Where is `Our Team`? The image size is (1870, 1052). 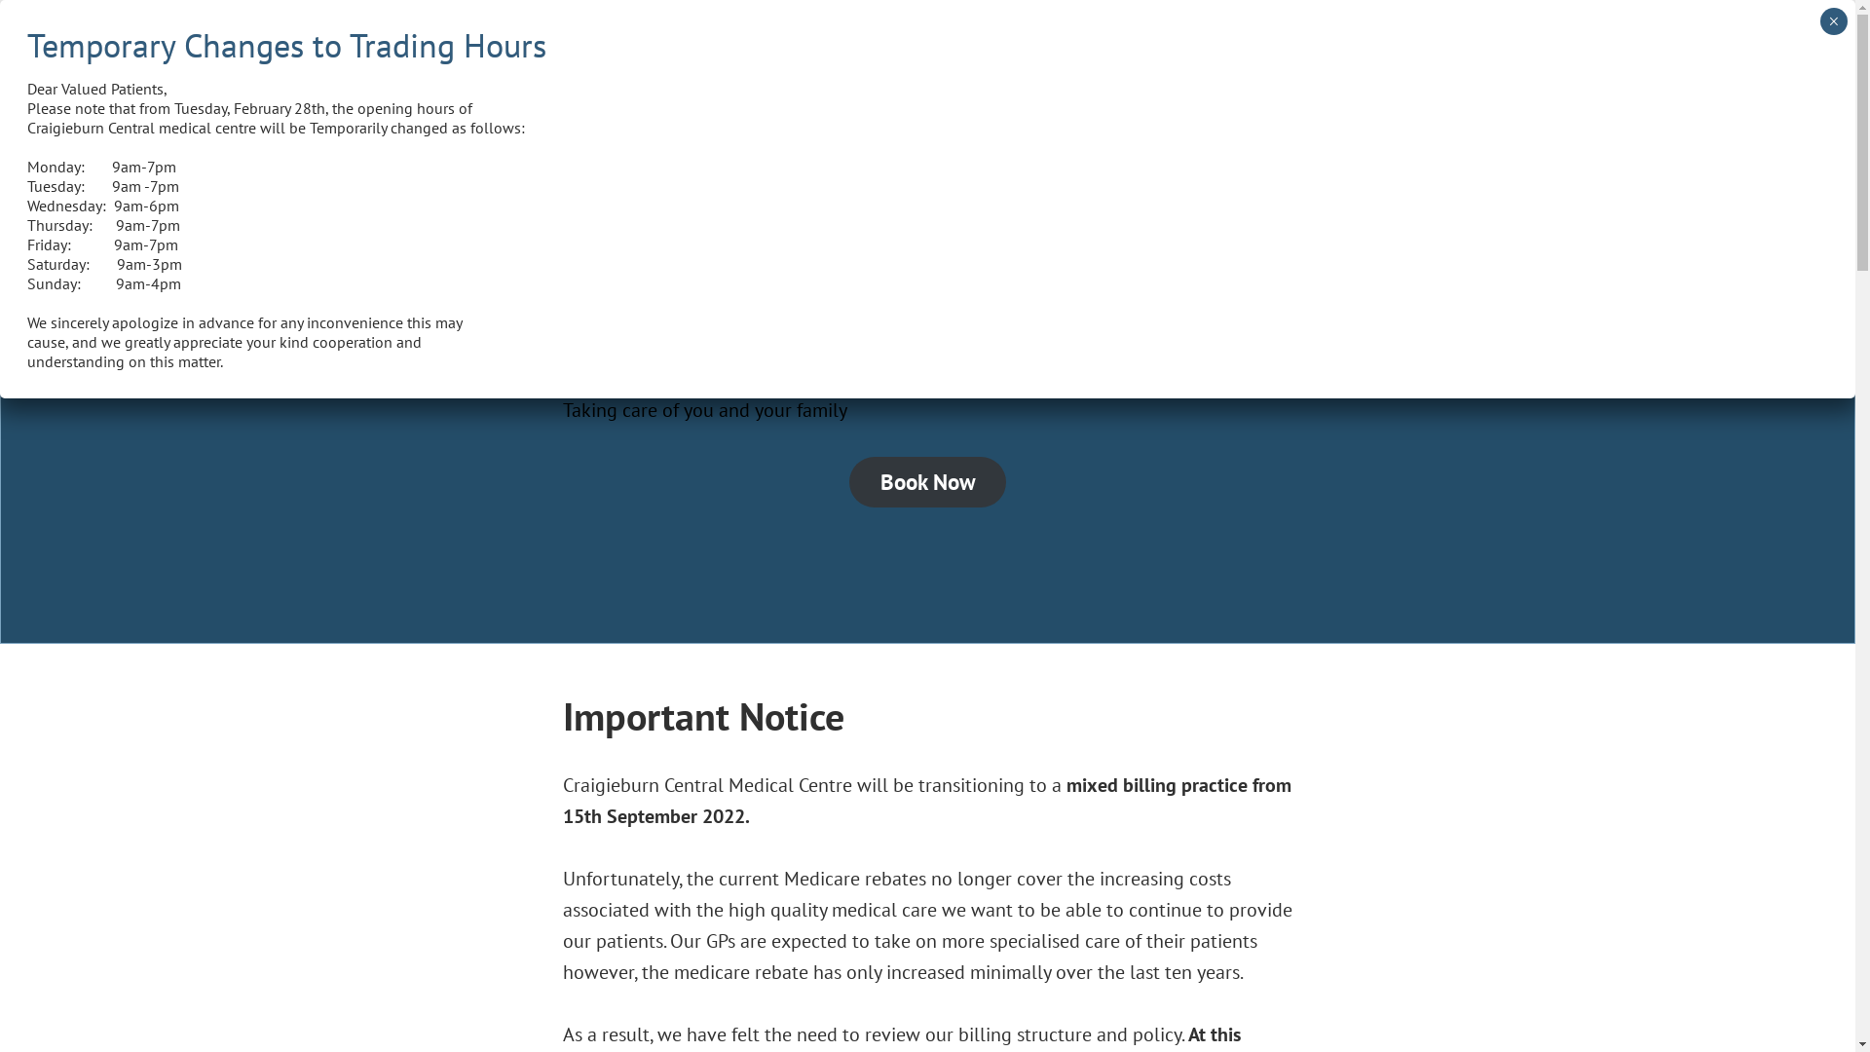 Our Team is located at coordinates (1149, 60).